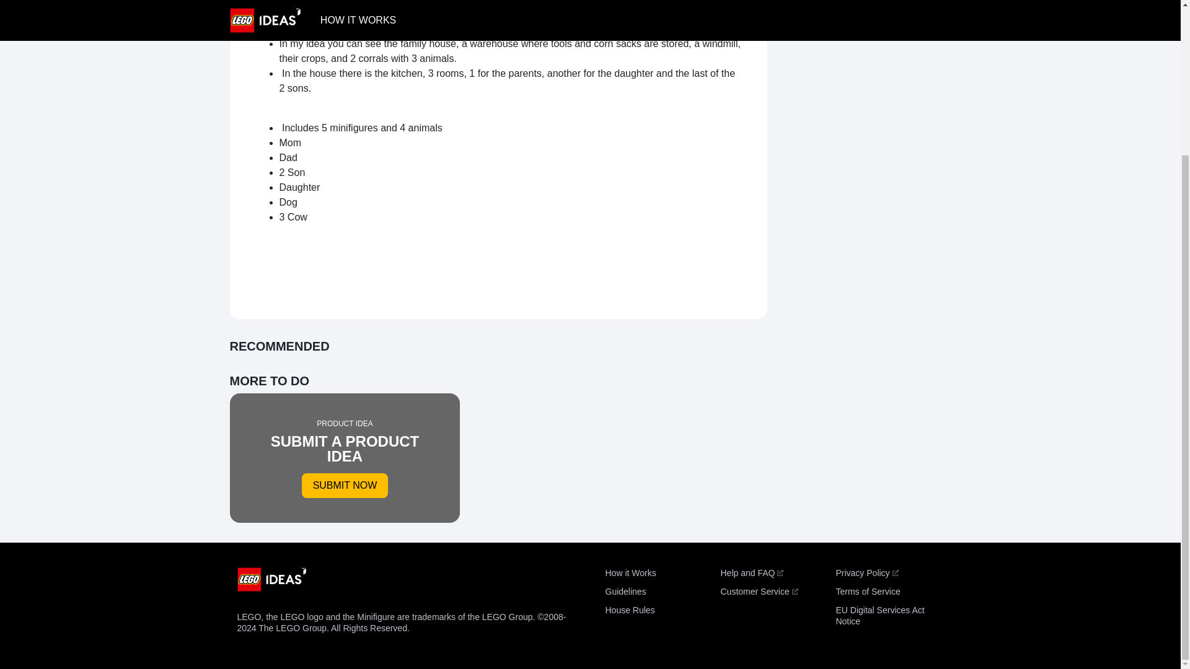 The image size is (1190, 669). Describe the element at coordinates (751, 572) in the screenshot. I see `House Rules` at that location.